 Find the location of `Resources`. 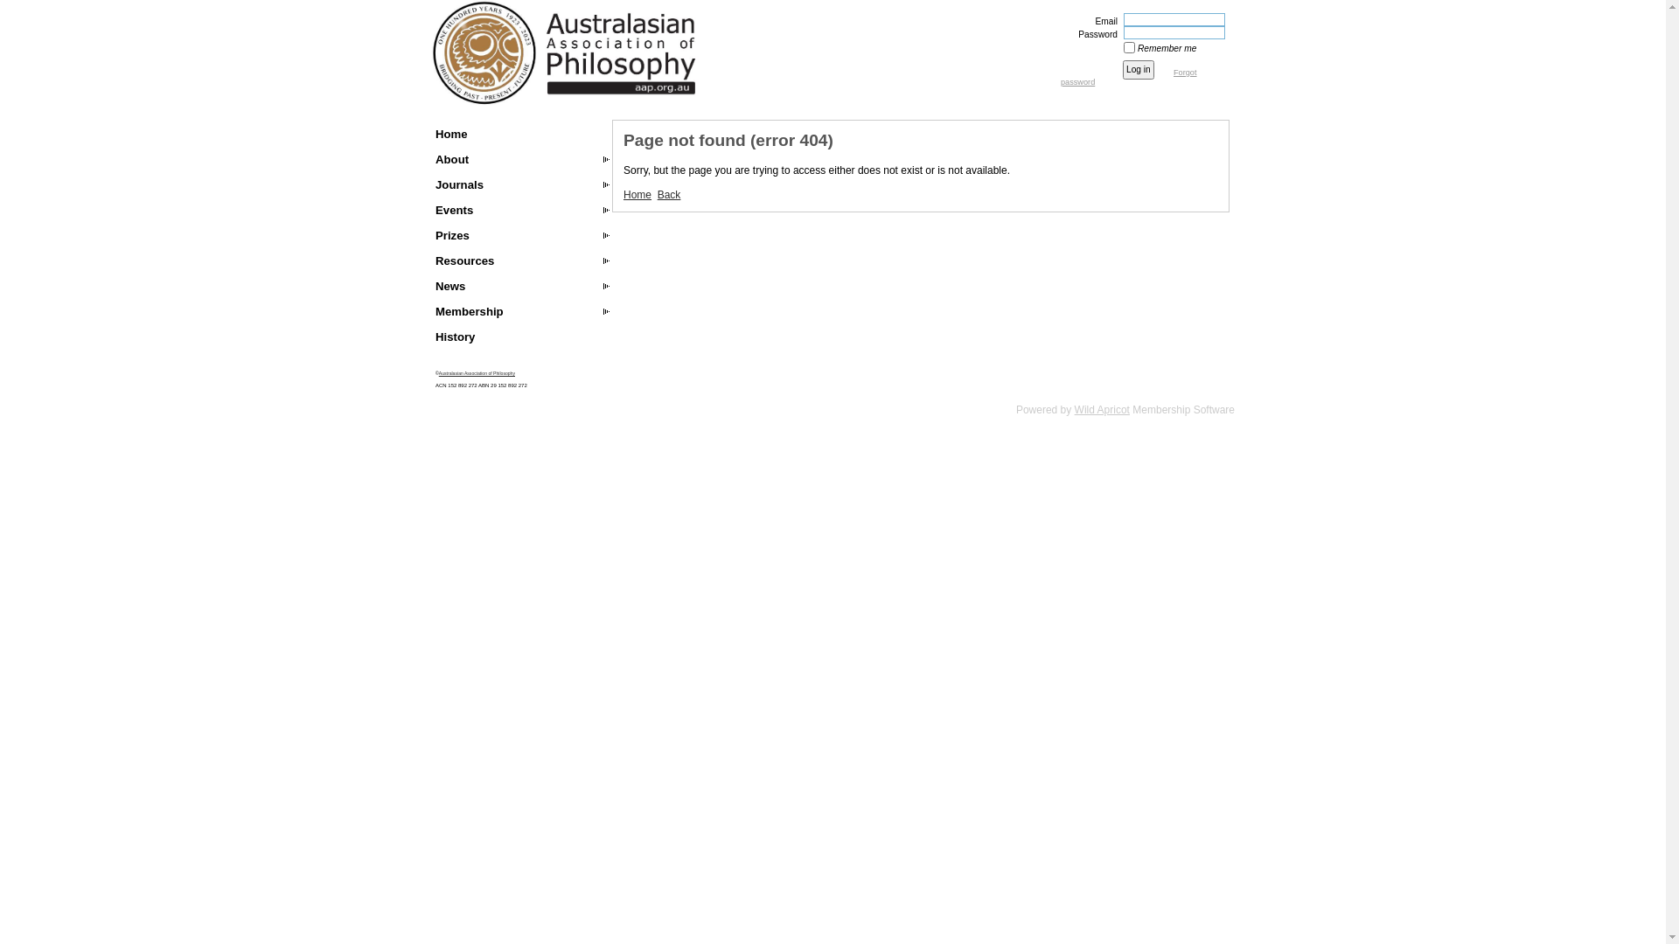

Resources is located at coordinates (521, 260).